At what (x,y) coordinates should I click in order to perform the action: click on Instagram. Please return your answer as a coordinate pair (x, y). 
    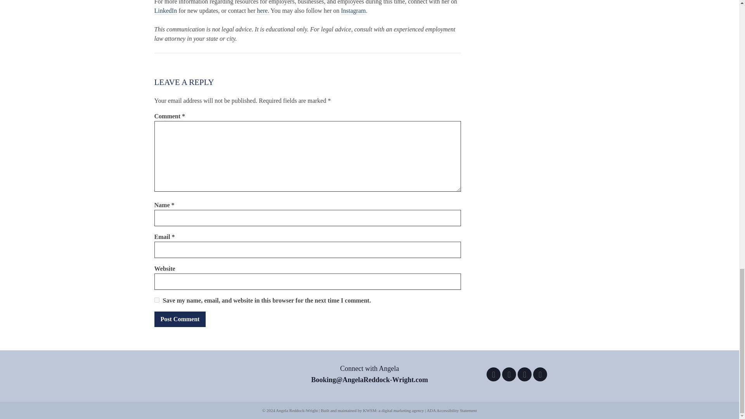
    Looking at the image, I should click on (353, 11).